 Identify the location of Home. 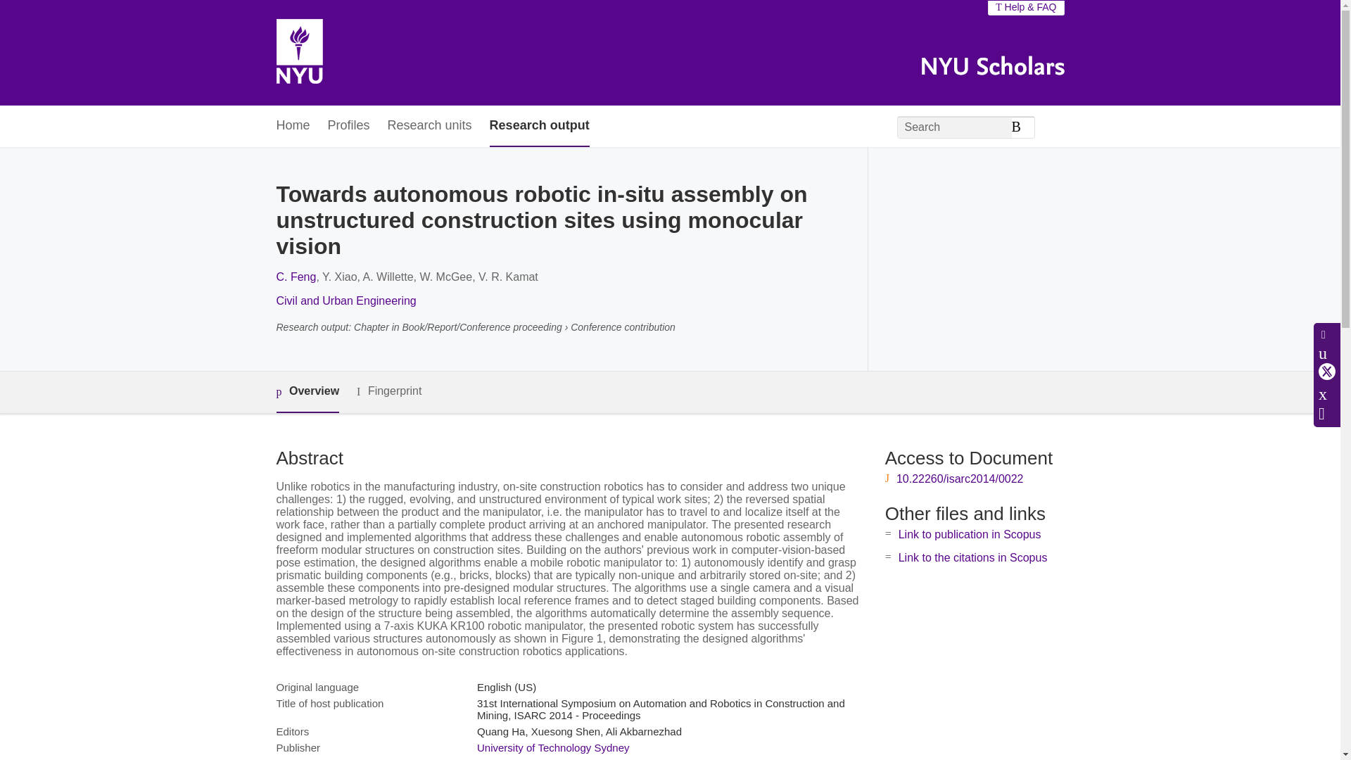
(292, 127).